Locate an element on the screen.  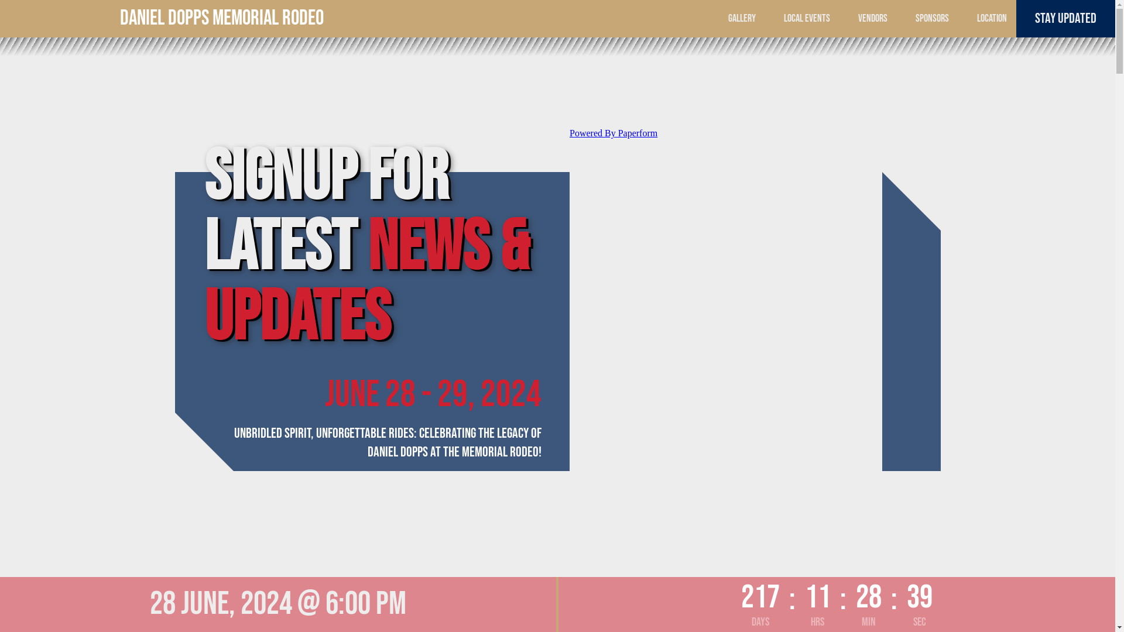
SPONSORS is located at coordinates (932, 19).